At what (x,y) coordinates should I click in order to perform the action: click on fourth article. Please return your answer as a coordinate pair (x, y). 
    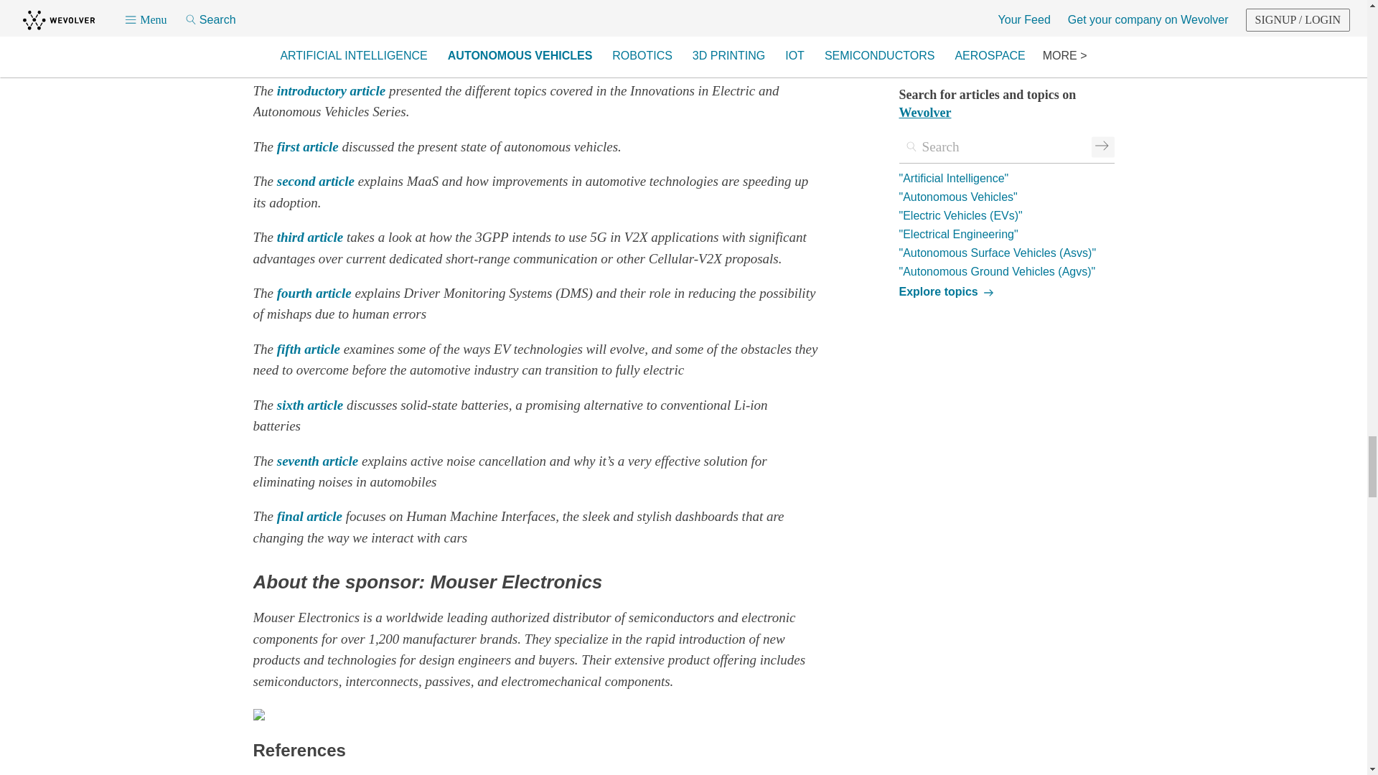
    Looking at the image, I should click on (314, 293).